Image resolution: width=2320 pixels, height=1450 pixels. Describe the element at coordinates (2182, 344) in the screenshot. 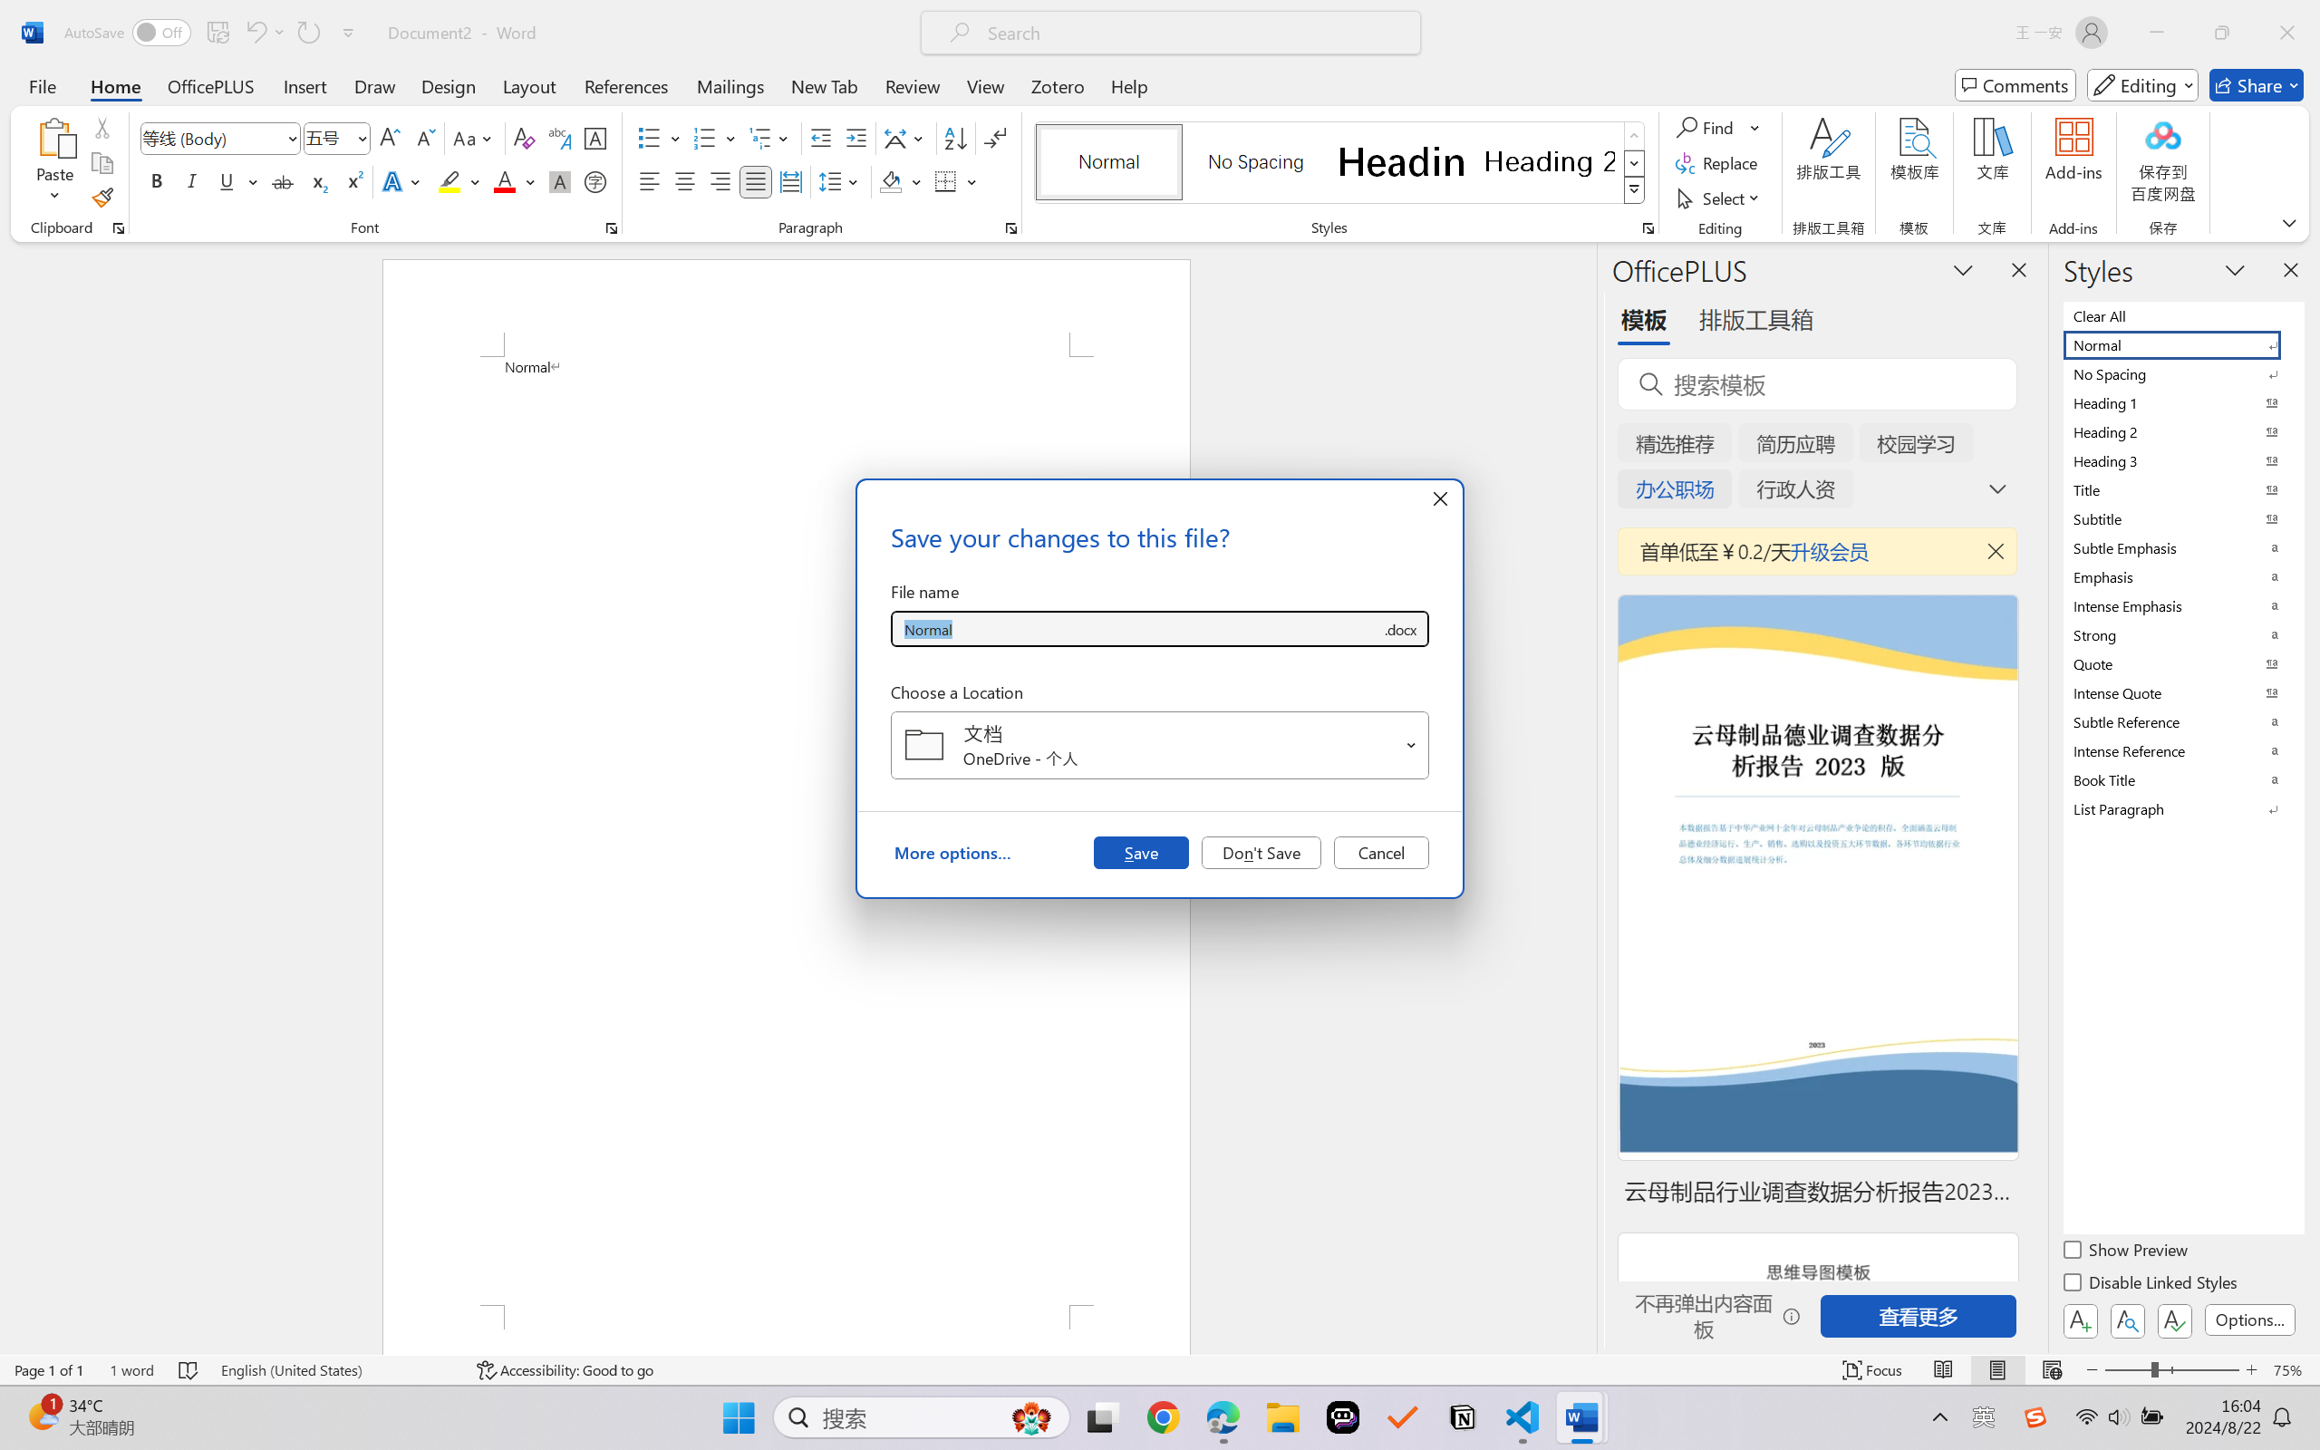

I see `Normal` at that location.